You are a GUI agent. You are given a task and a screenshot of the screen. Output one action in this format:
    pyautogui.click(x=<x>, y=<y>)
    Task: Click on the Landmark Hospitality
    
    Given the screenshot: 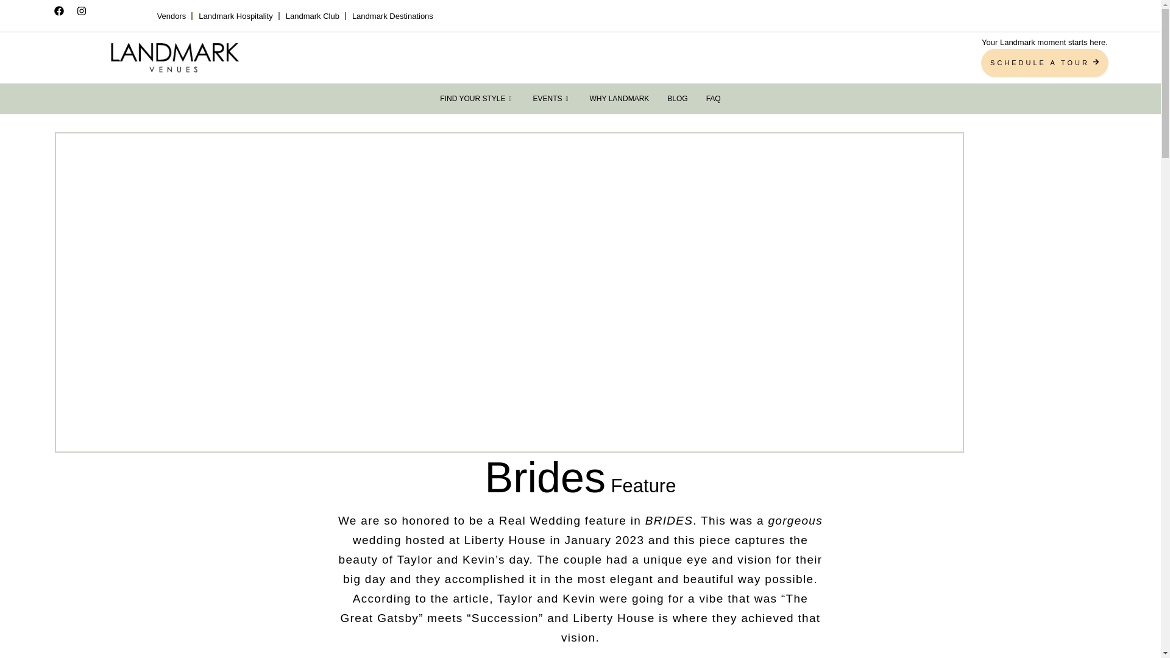 What is the action you would take?
    pyautogui.click(x=235, y=16)
    